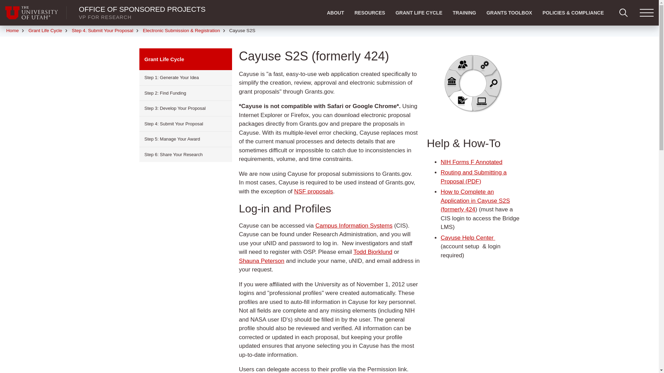 The image size is (664, 373). I want to click on GRANT LIFE CYCLE, so click(419, 13).